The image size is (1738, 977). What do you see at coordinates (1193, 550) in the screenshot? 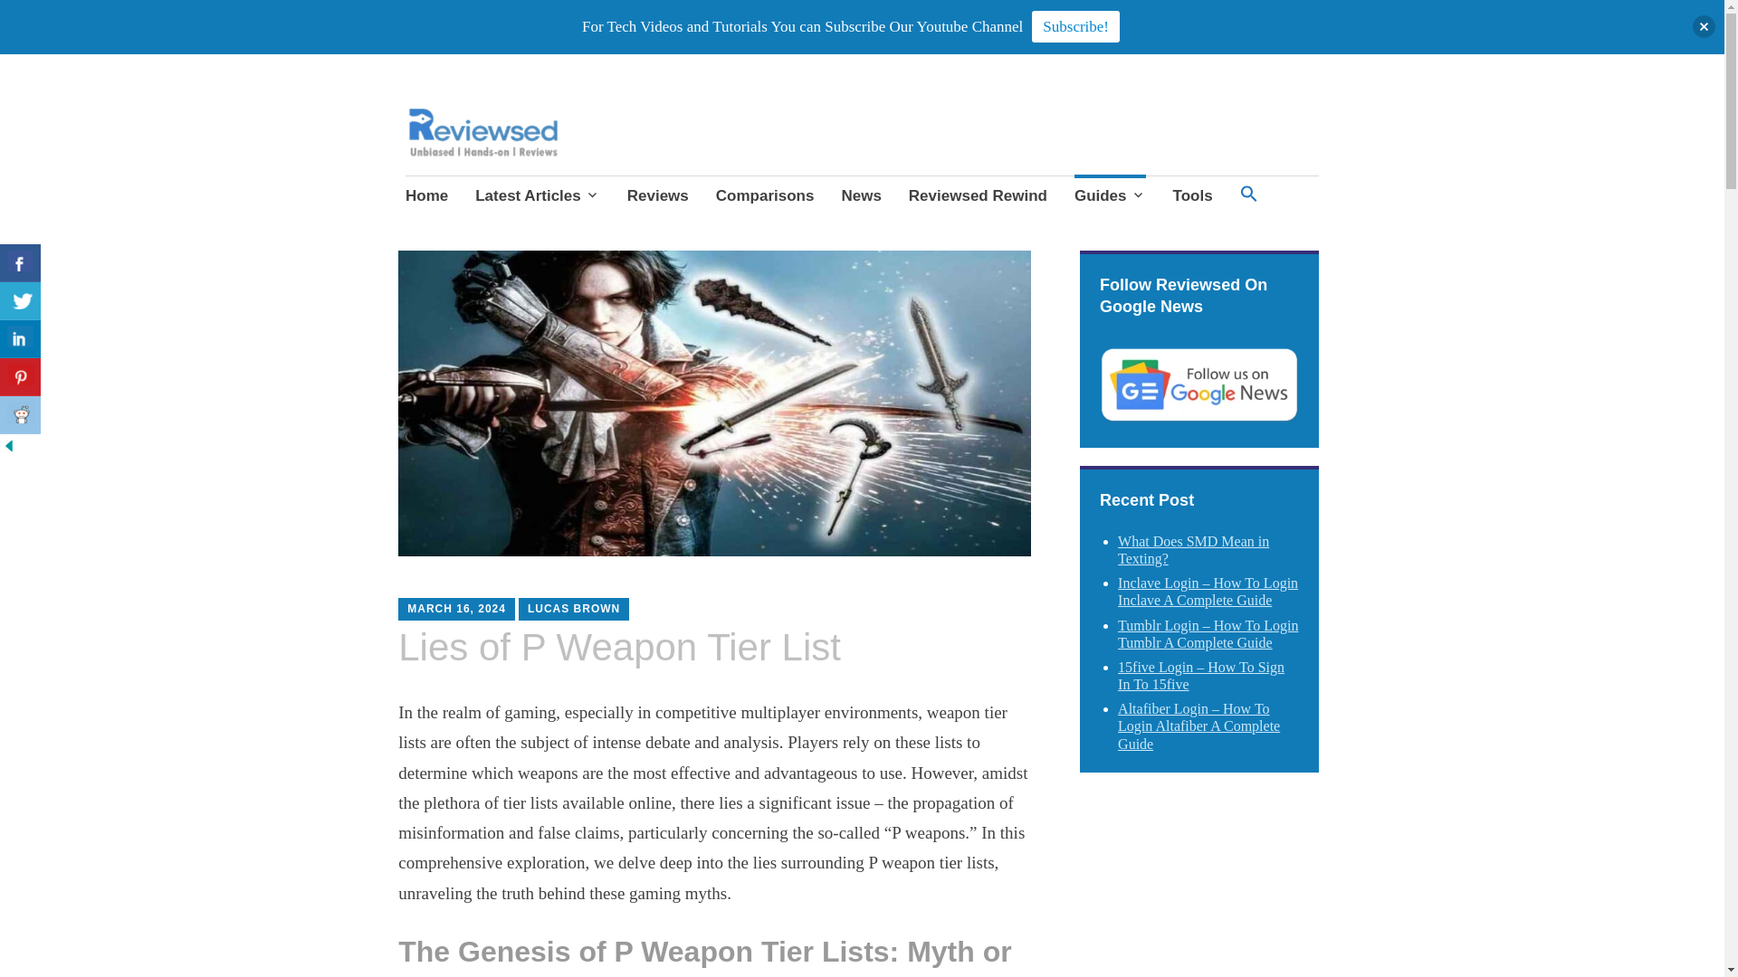
I see `What Does SMD Mean in Texting?` at bounding box center [1193, 550].